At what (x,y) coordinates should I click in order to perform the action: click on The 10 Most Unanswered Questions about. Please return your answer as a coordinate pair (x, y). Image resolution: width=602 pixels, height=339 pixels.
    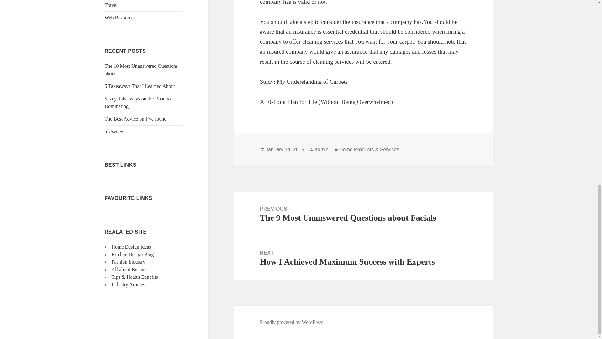
    Looking at the image, I should click on (141, 70).